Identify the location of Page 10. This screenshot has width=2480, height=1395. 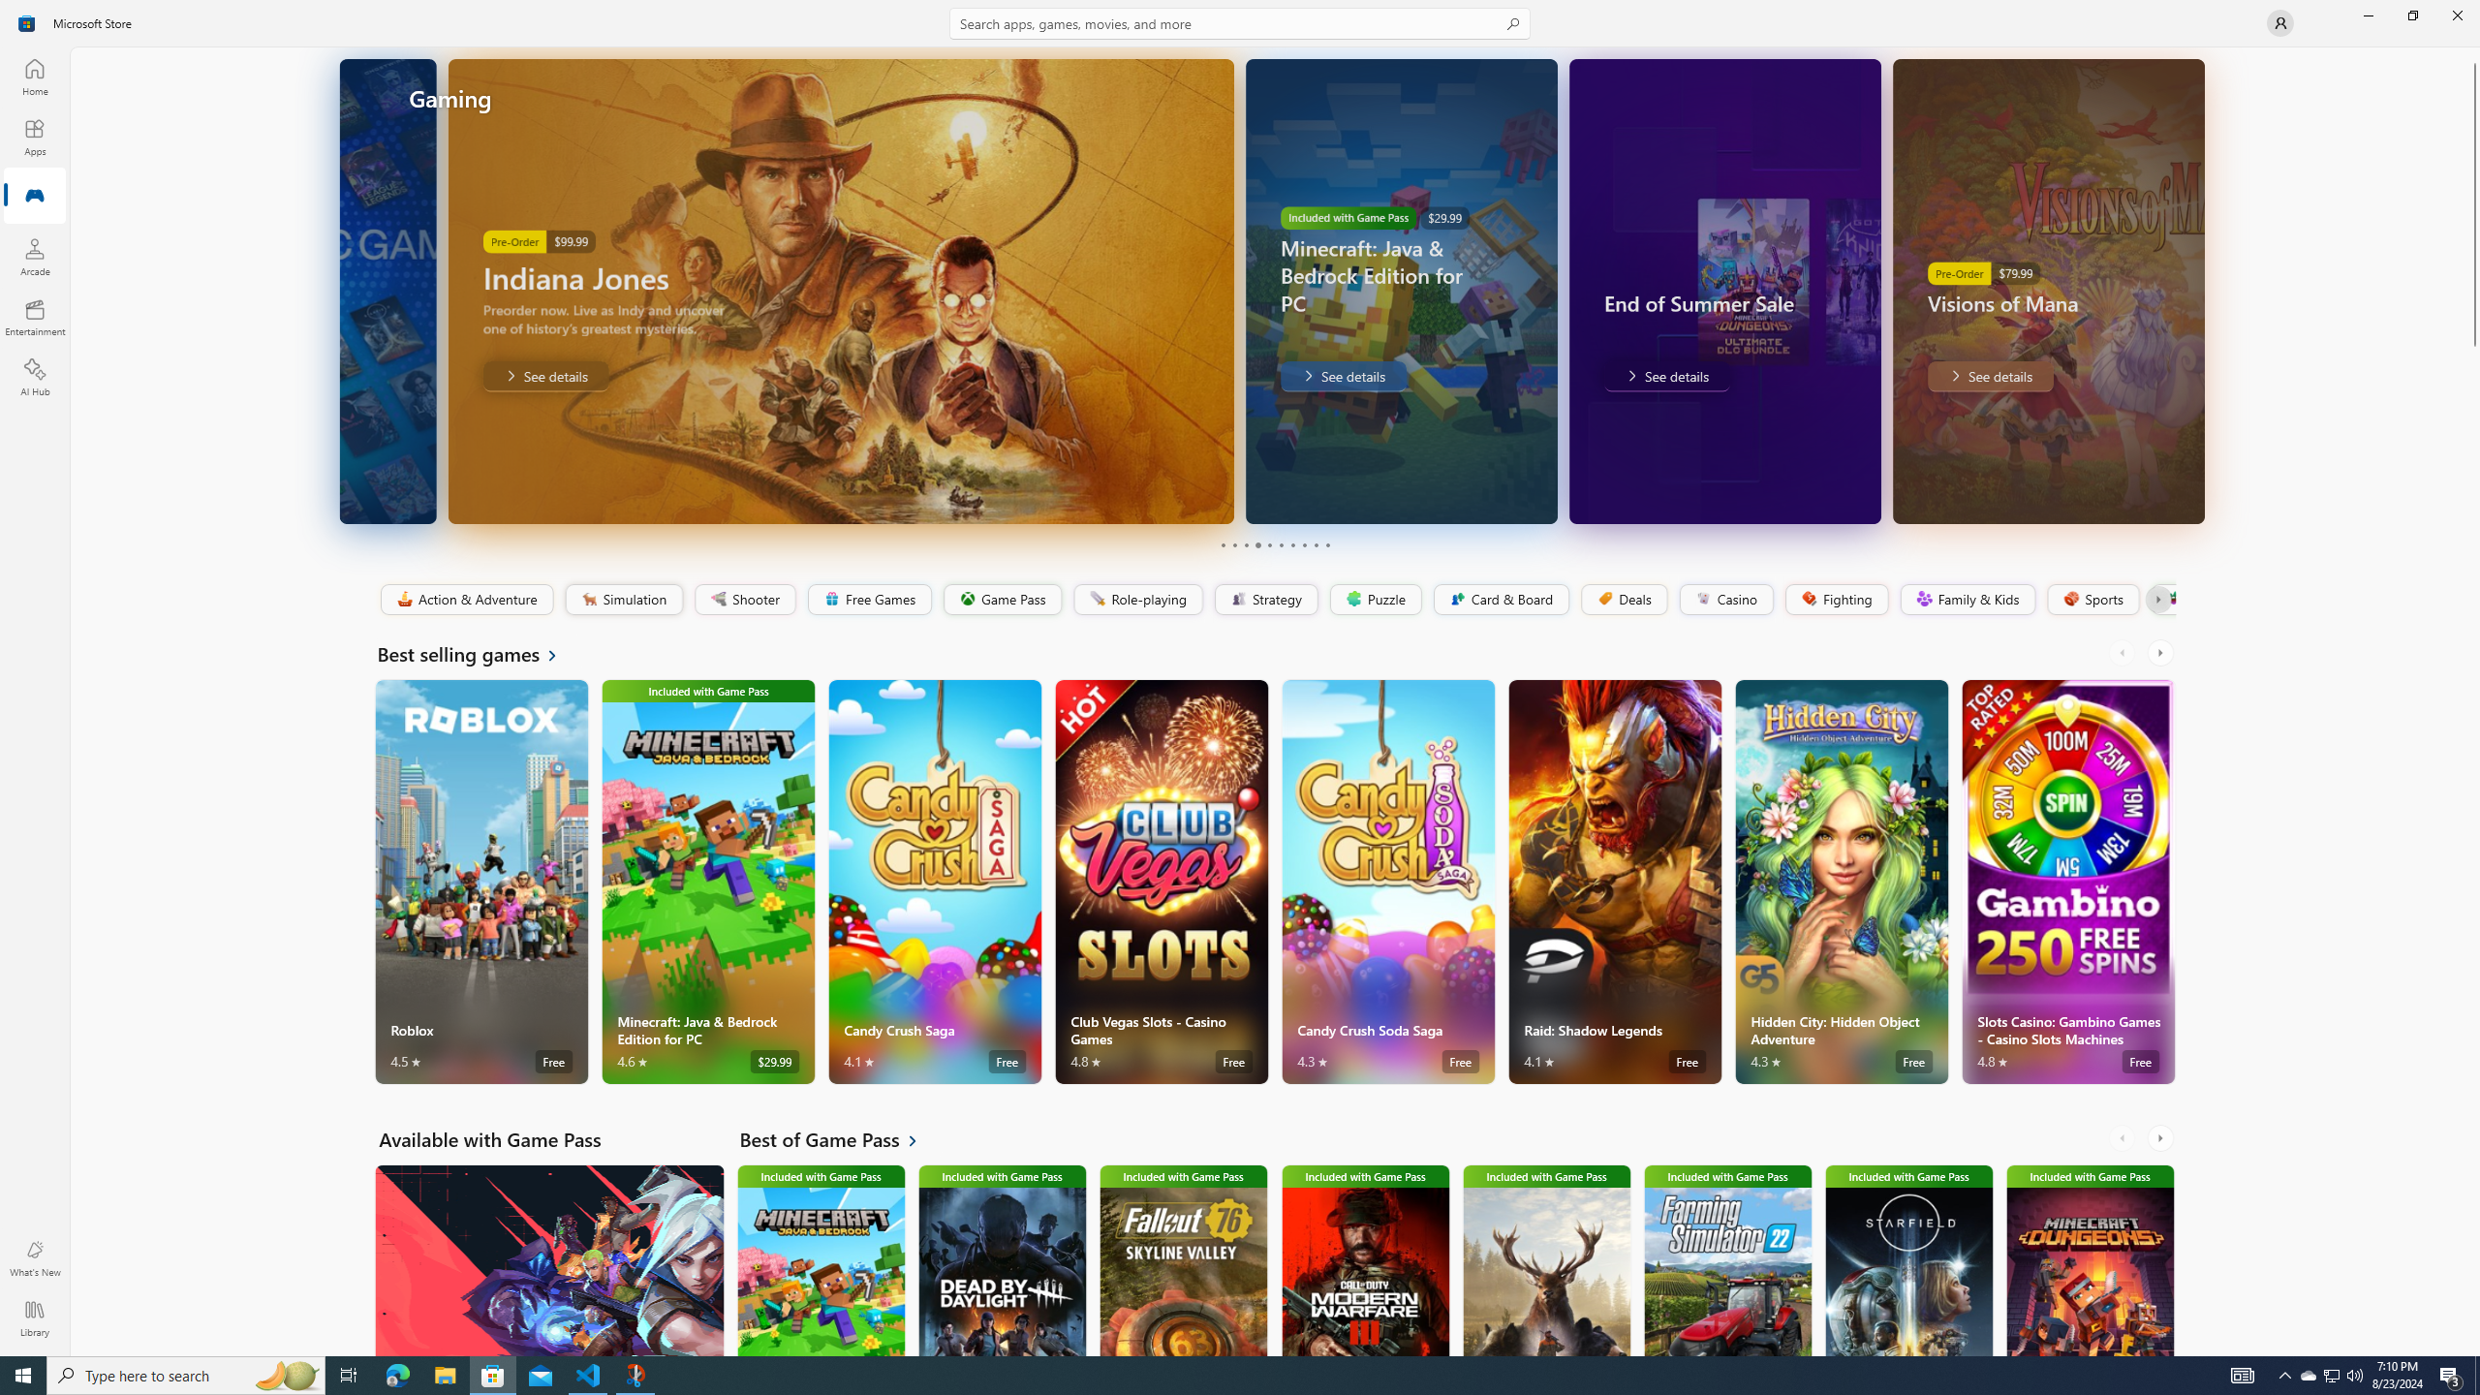
(1327, 544).